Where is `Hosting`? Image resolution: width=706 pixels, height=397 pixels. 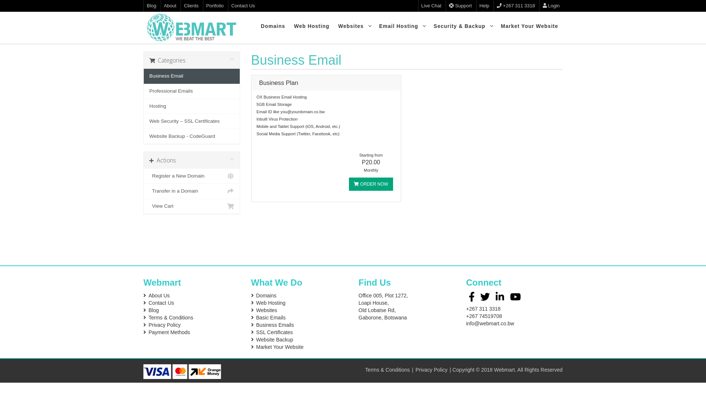
Hosting is located at coordinates (192, 107).